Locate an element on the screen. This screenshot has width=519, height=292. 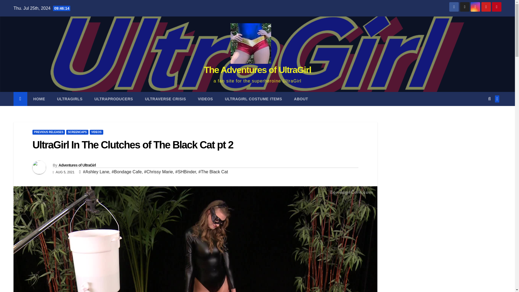
ULTRAPRODUCERS is located at coordinates (114, 99).